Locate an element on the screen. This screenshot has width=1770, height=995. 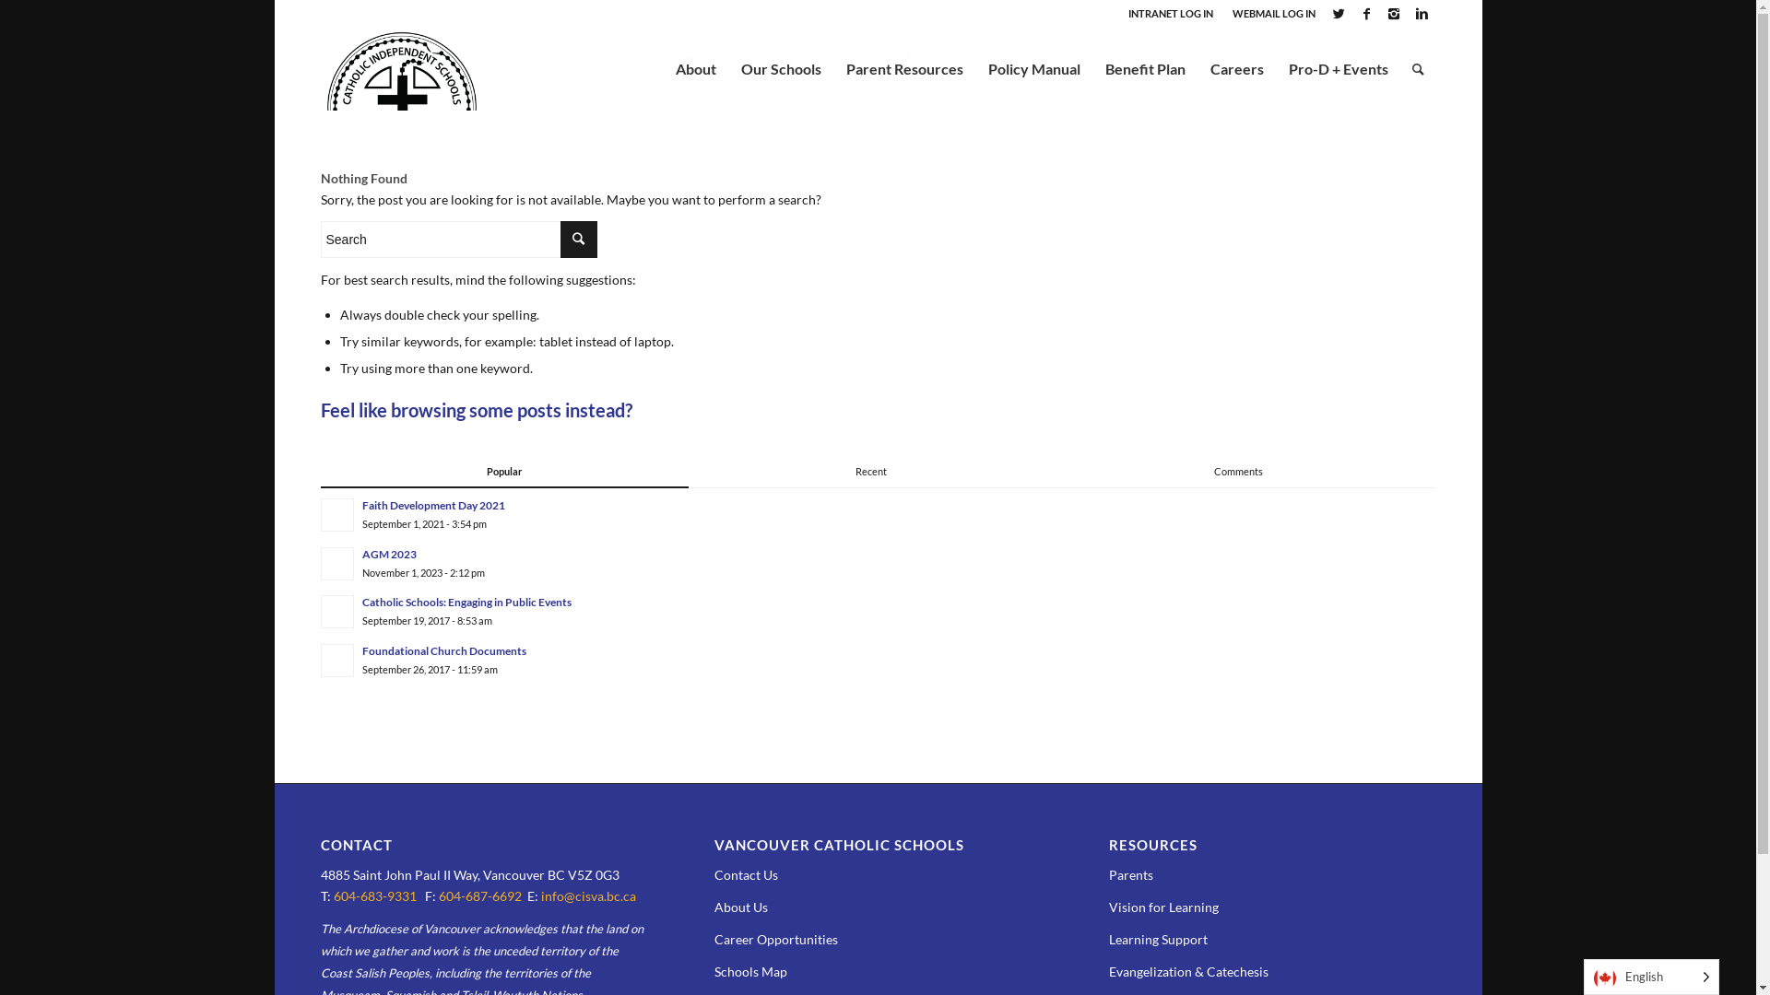
Policy Manual is located at coordinates (1034, 69).